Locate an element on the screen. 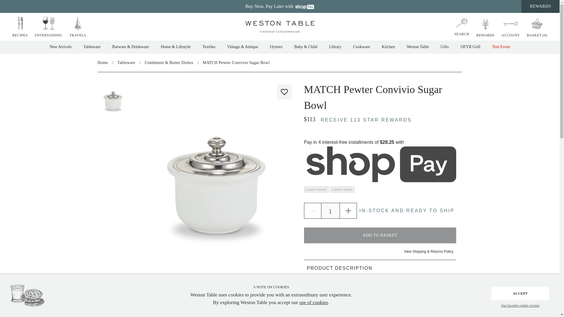 This screenshot has width=564, height=317. ENTERTAINING is located at coordinates (48, 27).